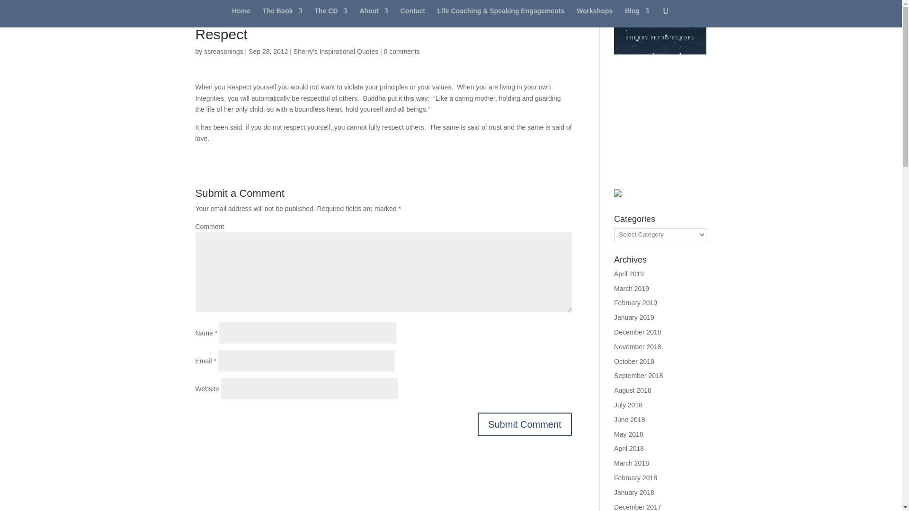  I want to click on February 2019, so click(635, 303).